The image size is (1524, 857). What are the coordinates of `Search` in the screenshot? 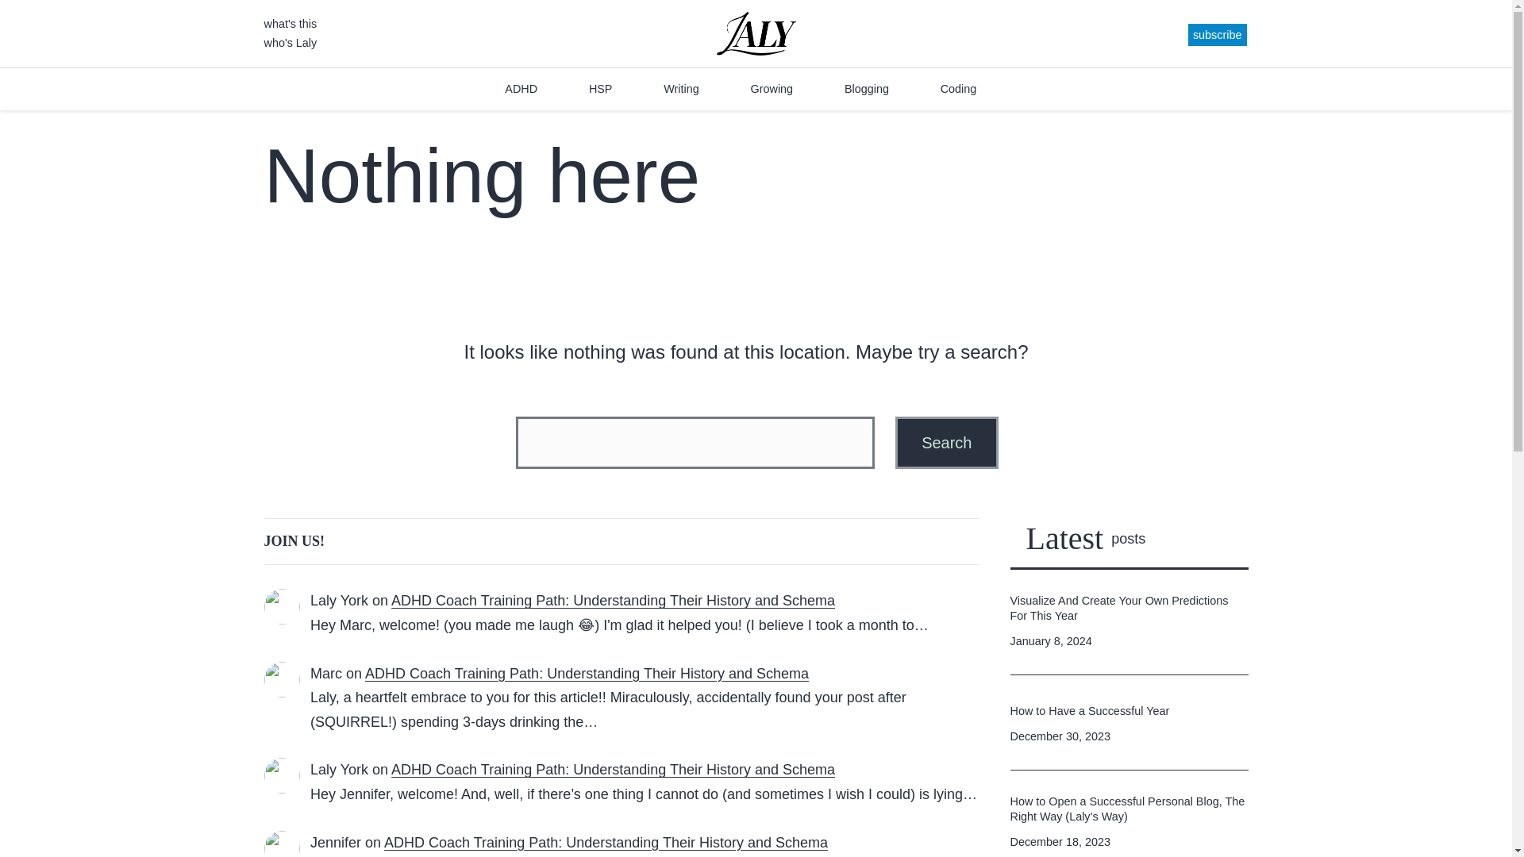 It's located at (946, 442).